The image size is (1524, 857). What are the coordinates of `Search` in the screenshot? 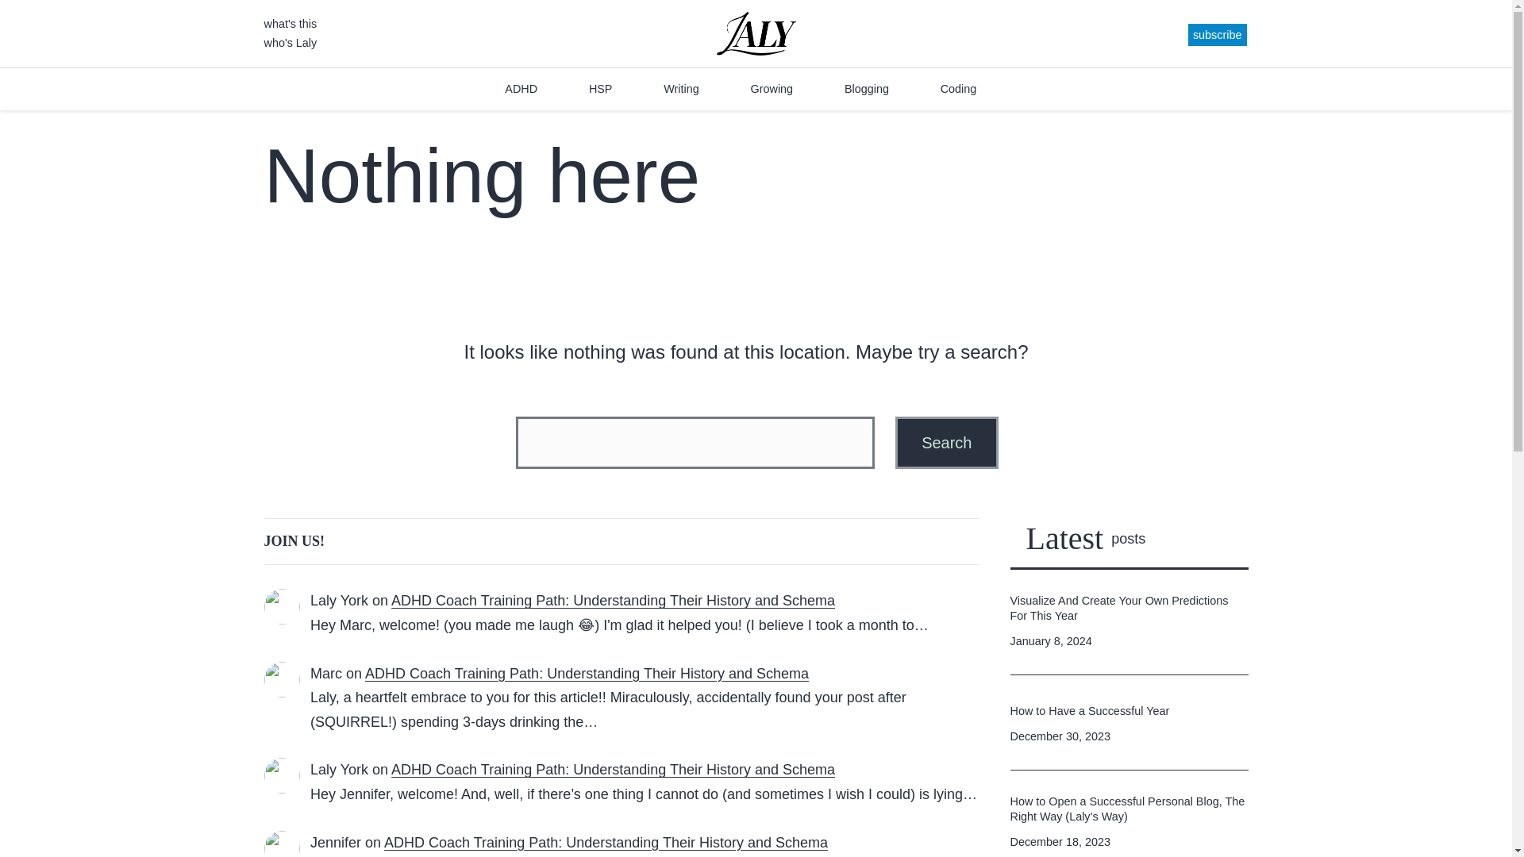 It's located at (946, 442).